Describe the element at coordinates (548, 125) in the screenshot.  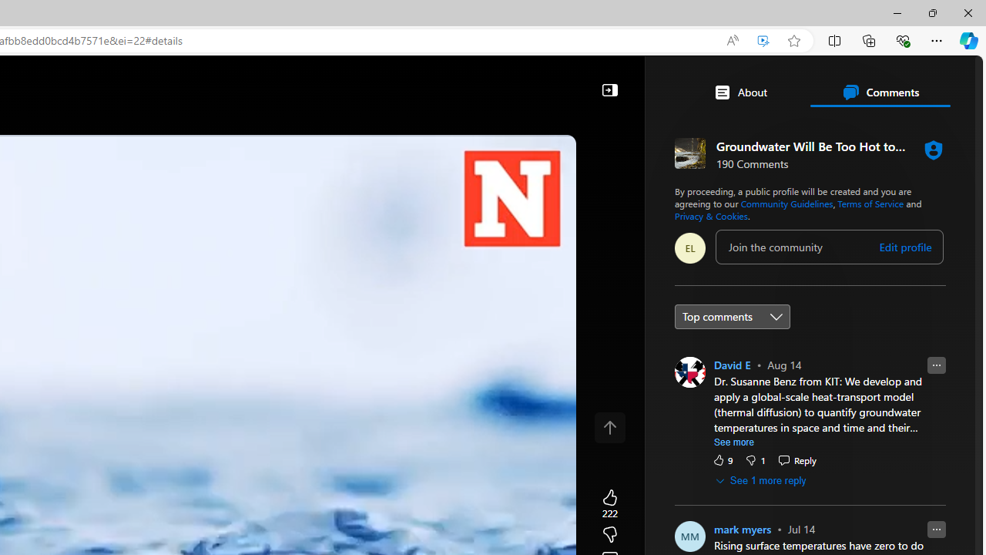
I see `Personalize` at that location.